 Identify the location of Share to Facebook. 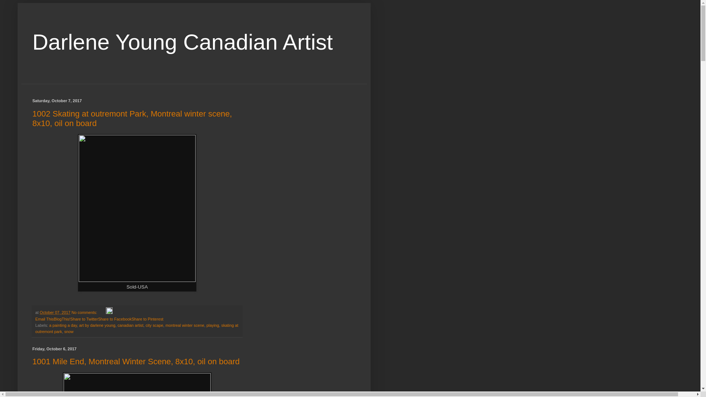
(115, 319).